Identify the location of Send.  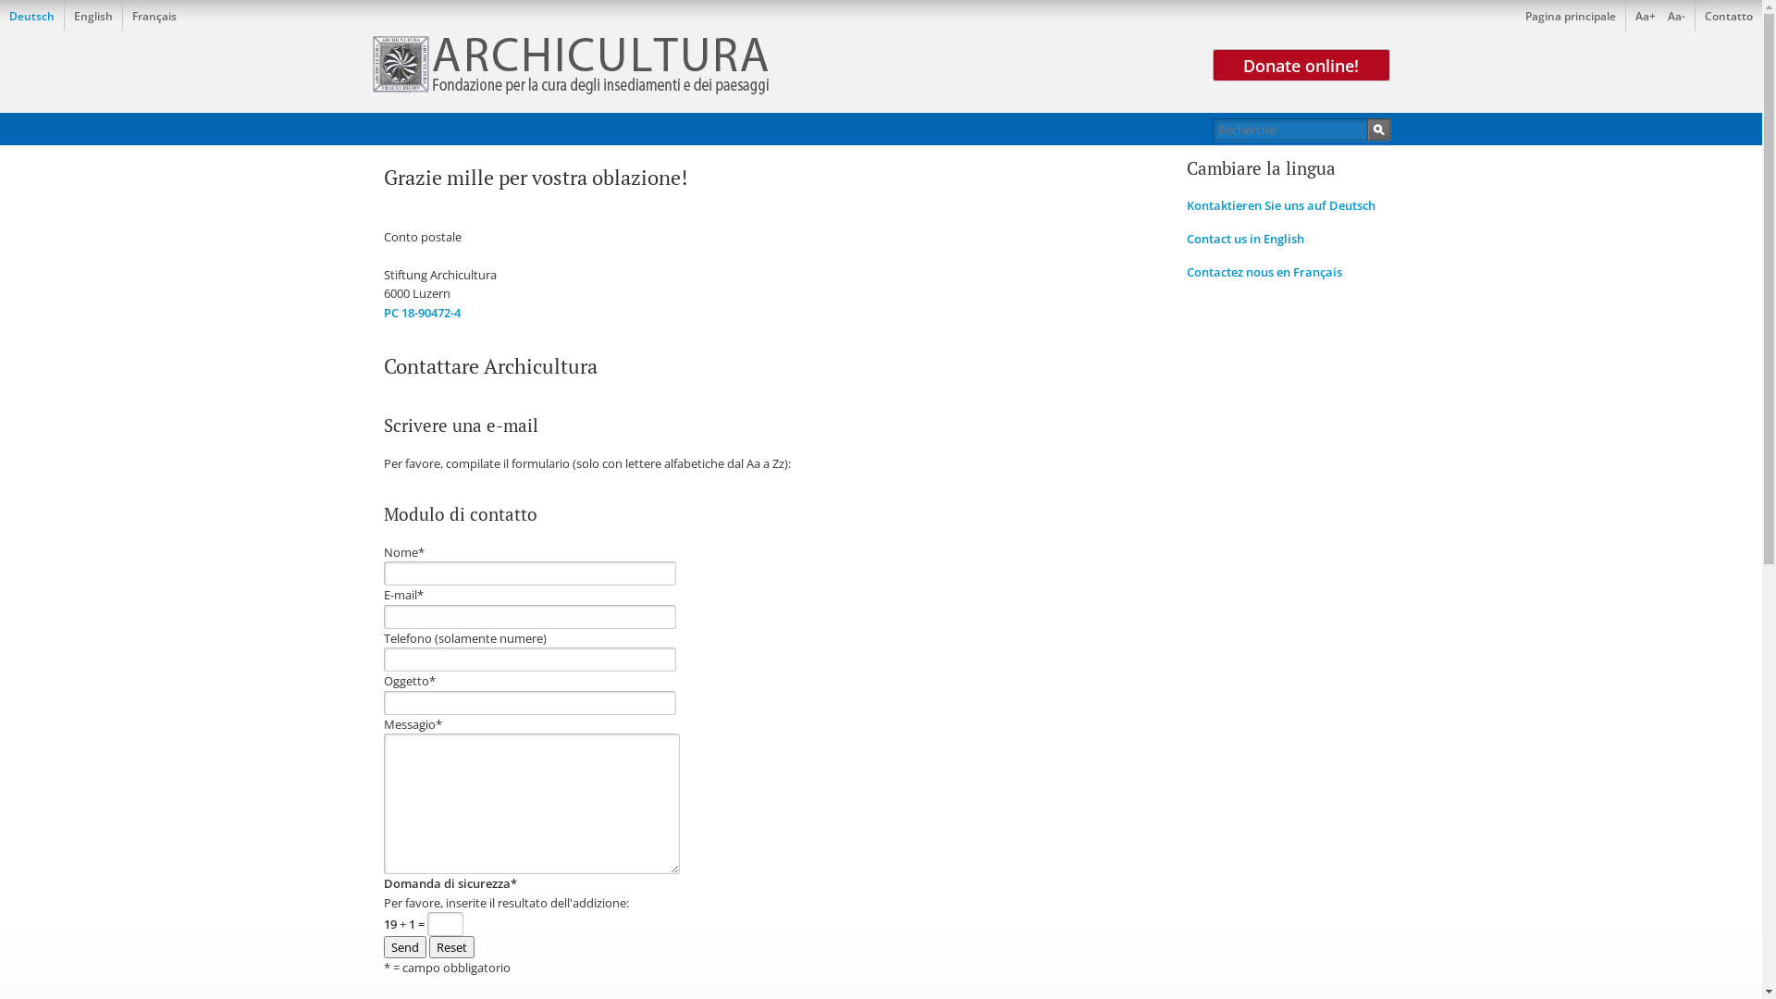
(404, 947).